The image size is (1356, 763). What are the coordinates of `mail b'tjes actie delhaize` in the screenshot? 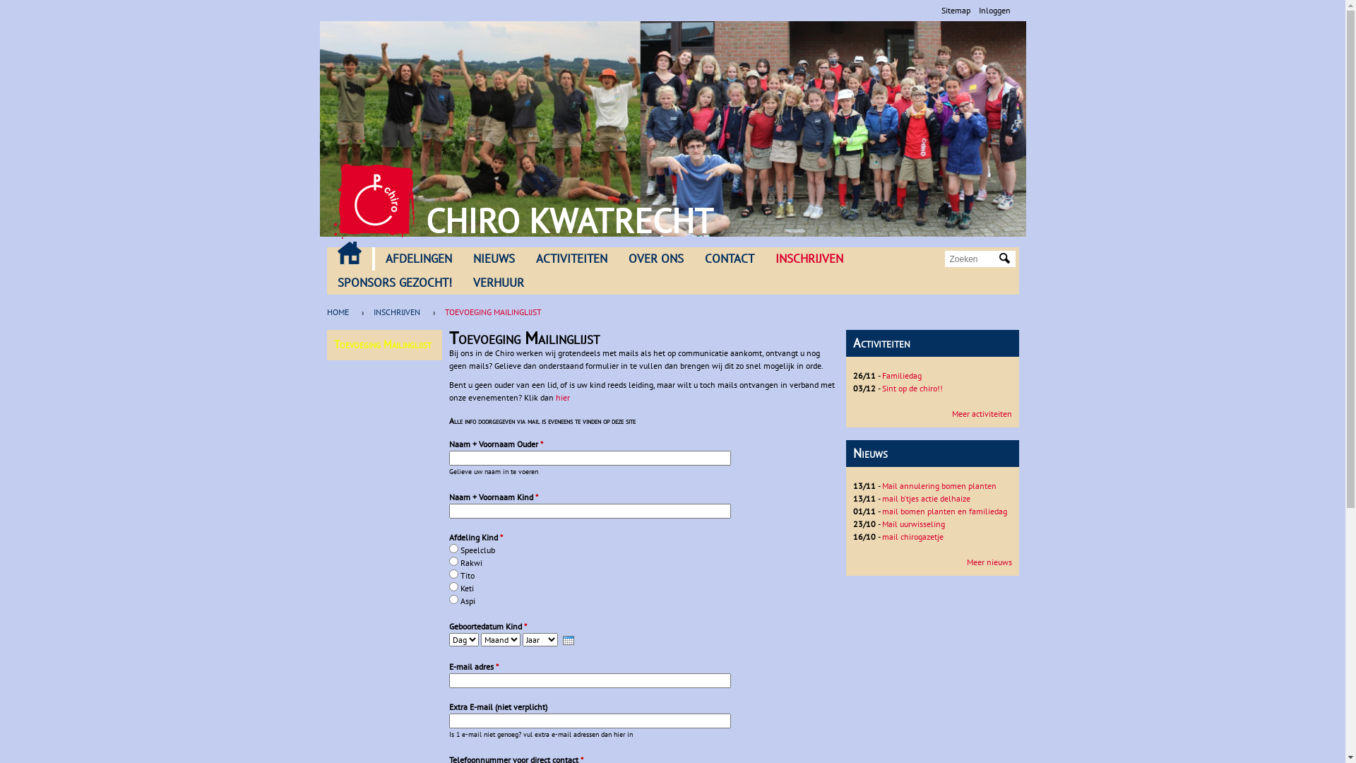 It's located at (925, 499).